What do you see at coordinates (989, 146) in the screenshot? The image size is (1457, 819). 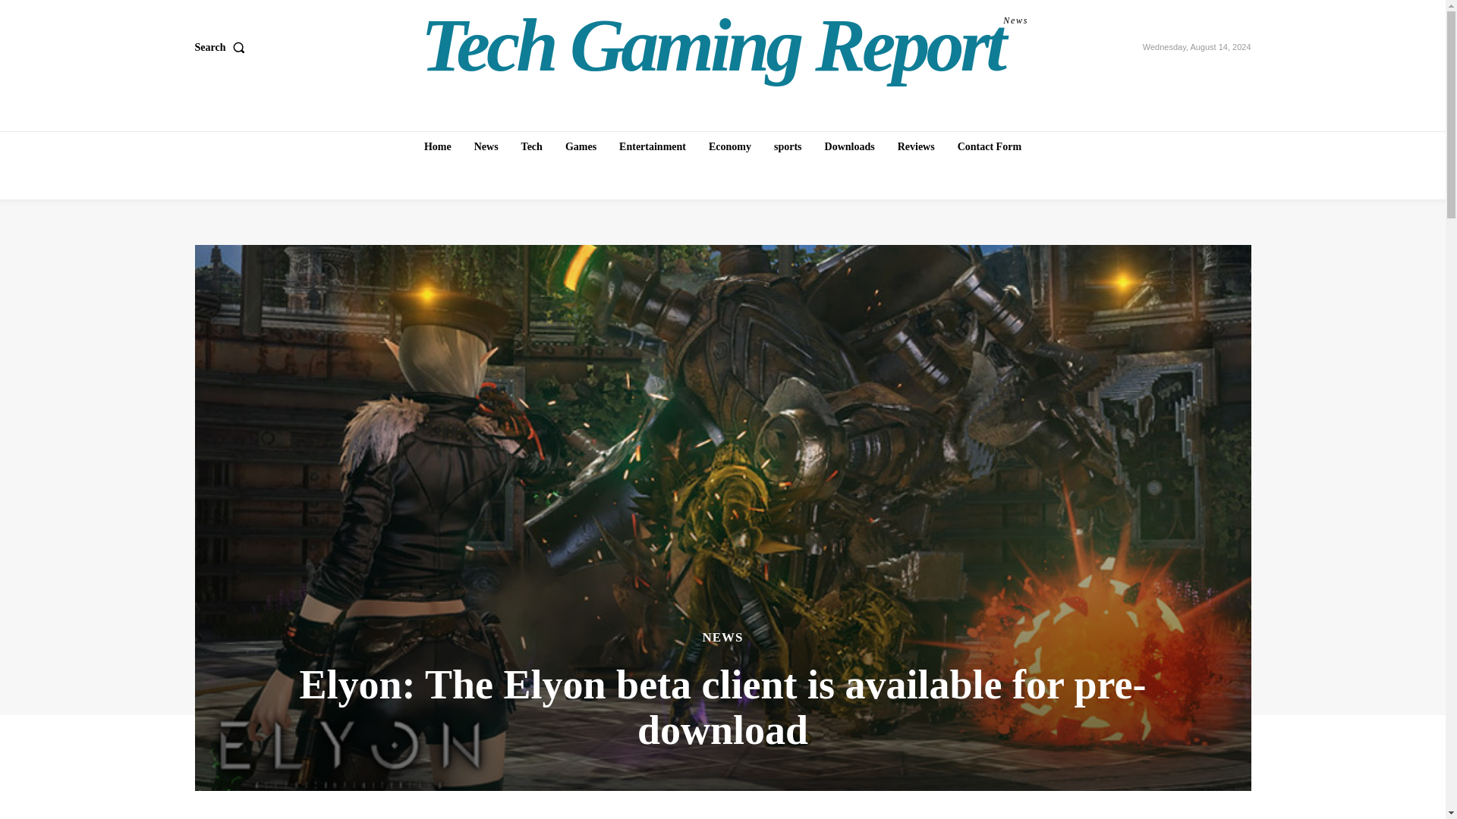 I see `News` at bounding box center [989, 146].